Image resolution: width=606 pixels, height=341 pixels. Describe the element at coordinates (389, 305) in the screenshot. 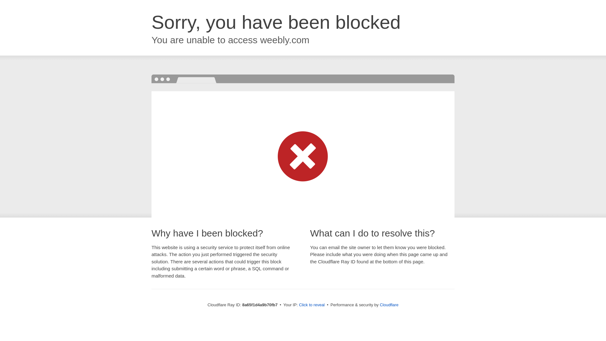

I see `Cloudflare` at that location.